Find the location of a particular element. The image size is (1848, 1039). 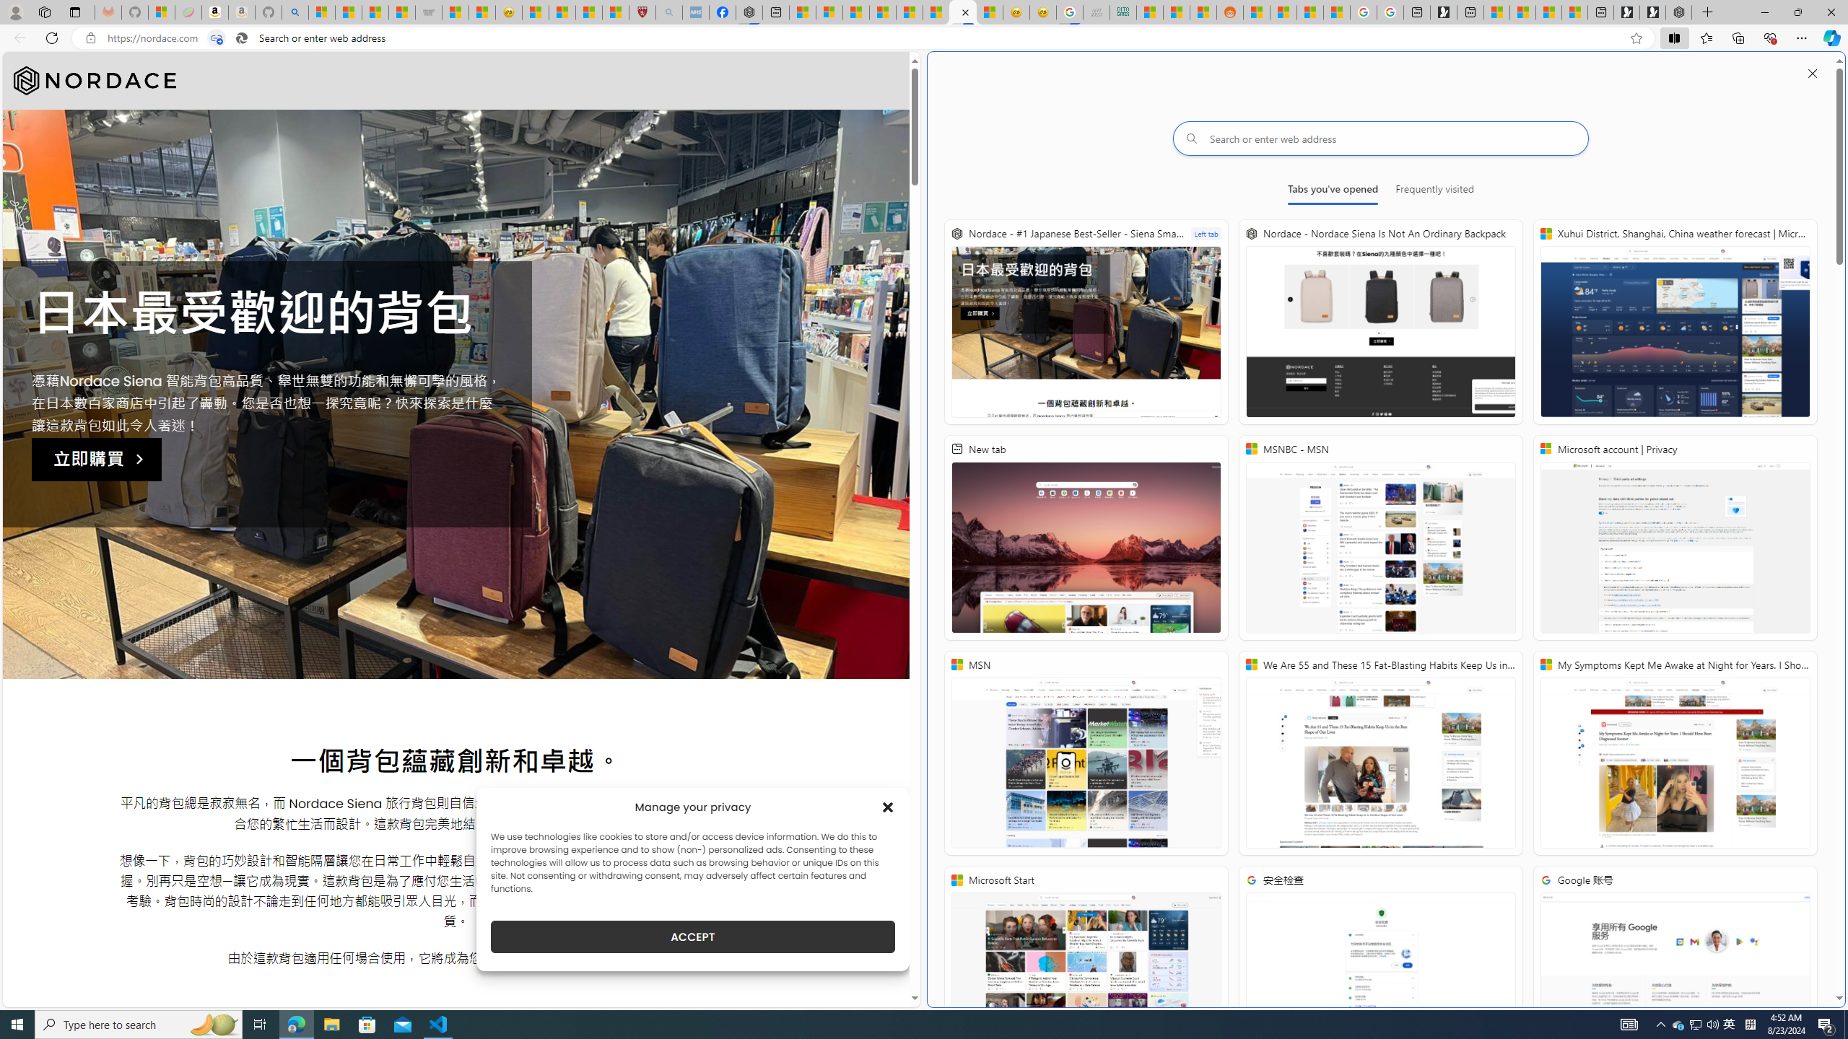

Nordace - #1 Japanese Best-Seller - Siena Smart Backpack is located at coordinates (1086, 322).